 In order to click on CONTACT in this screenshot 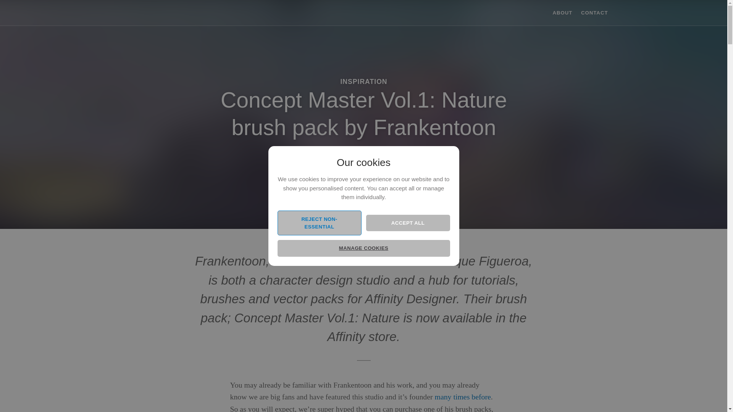, I will do `click(594, 13)`.